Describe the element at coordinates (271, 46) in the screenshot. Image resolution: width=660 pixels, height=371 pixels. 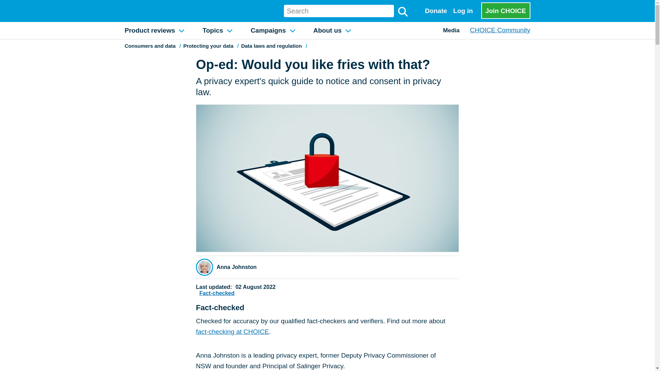
I see `Data laws and regulation` at that location.